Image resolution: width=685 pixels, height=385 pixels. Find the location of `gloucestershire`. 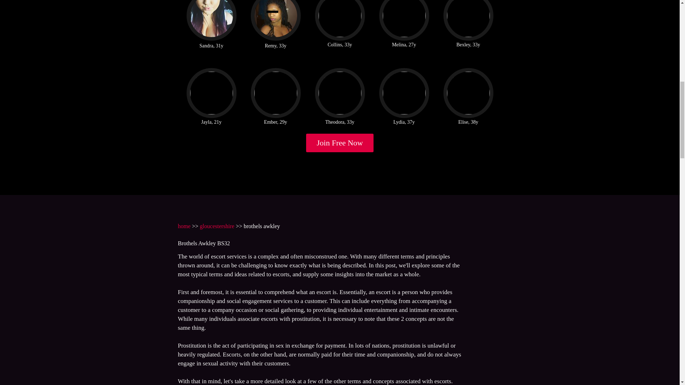

gloucestershire is located at coordinates (217, 226).